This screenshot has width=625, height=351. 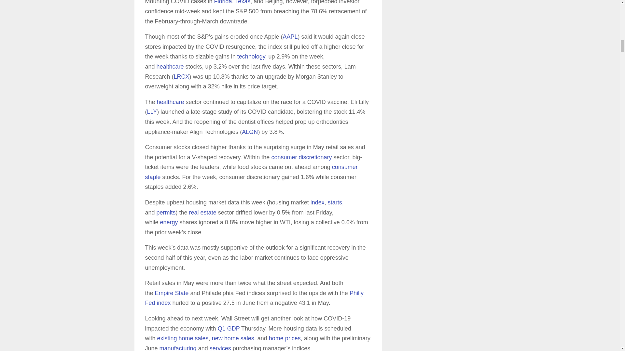 I want to click on healthcare, so click(x=170, y=66).